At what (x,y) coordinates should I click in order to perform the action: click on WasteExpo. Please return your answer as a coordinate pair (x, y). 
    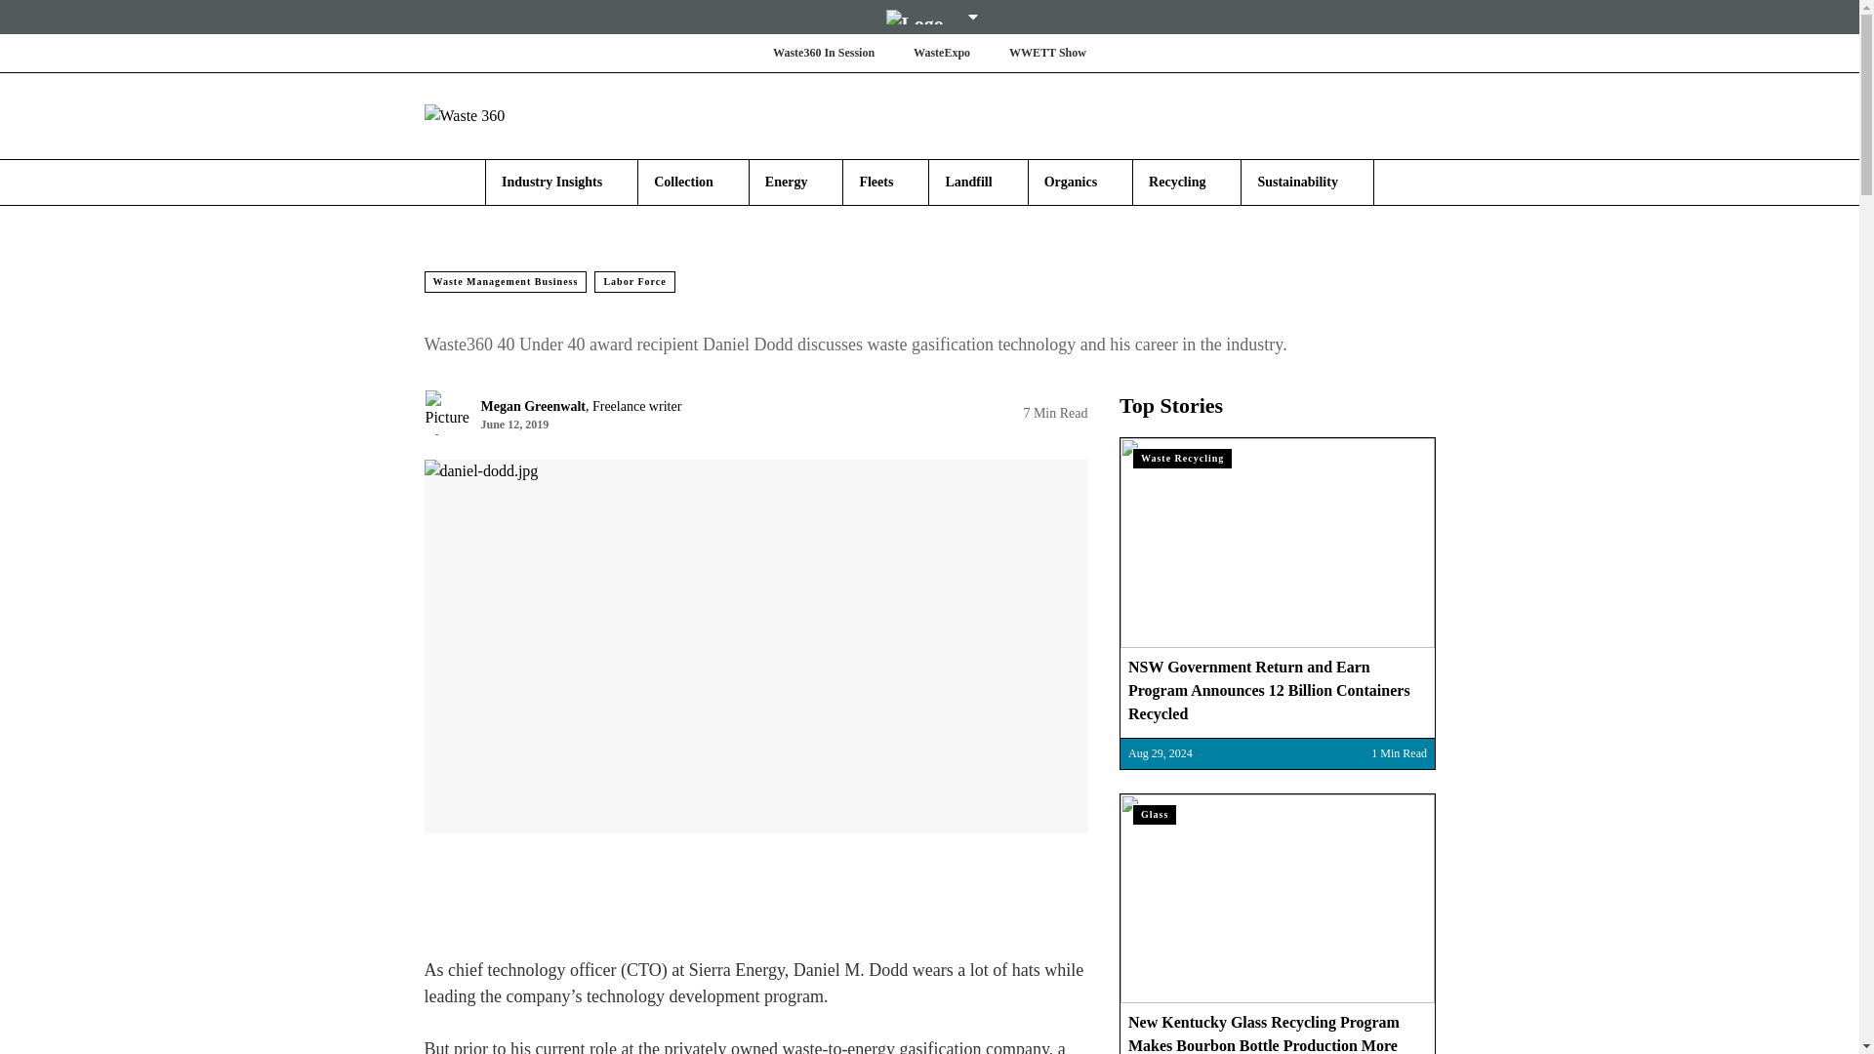
    Looking at the image, I should click on (941, 53).